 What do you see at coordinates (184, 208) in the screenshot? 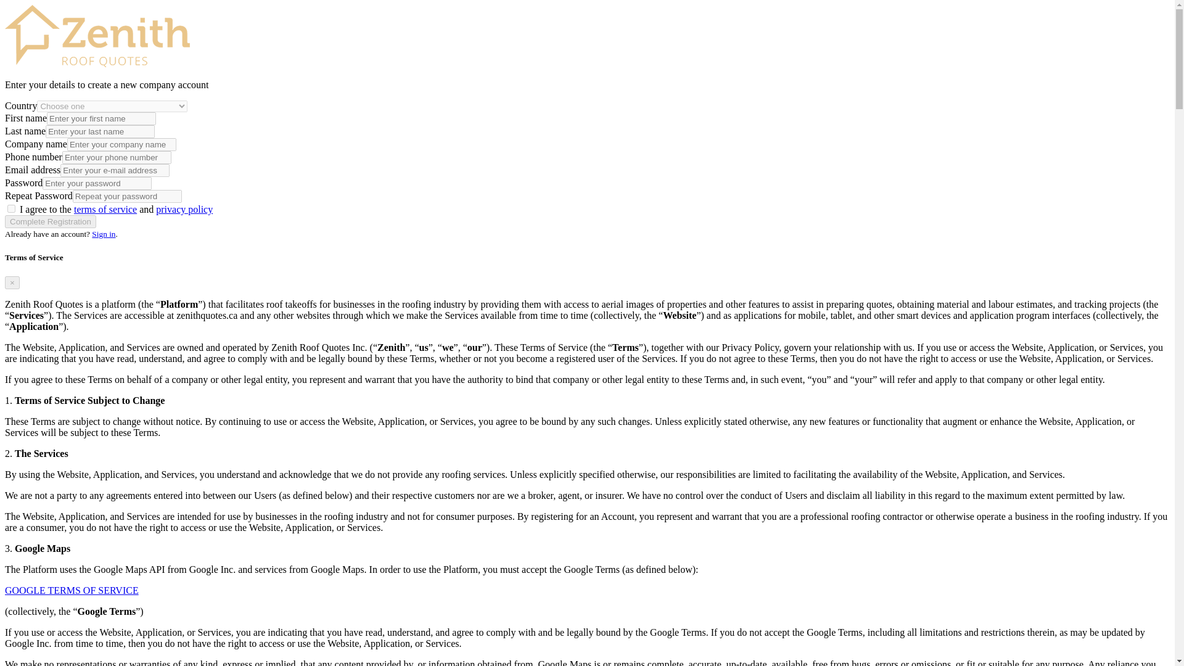
I see `privacy policy` at bounding box center [184, 208].